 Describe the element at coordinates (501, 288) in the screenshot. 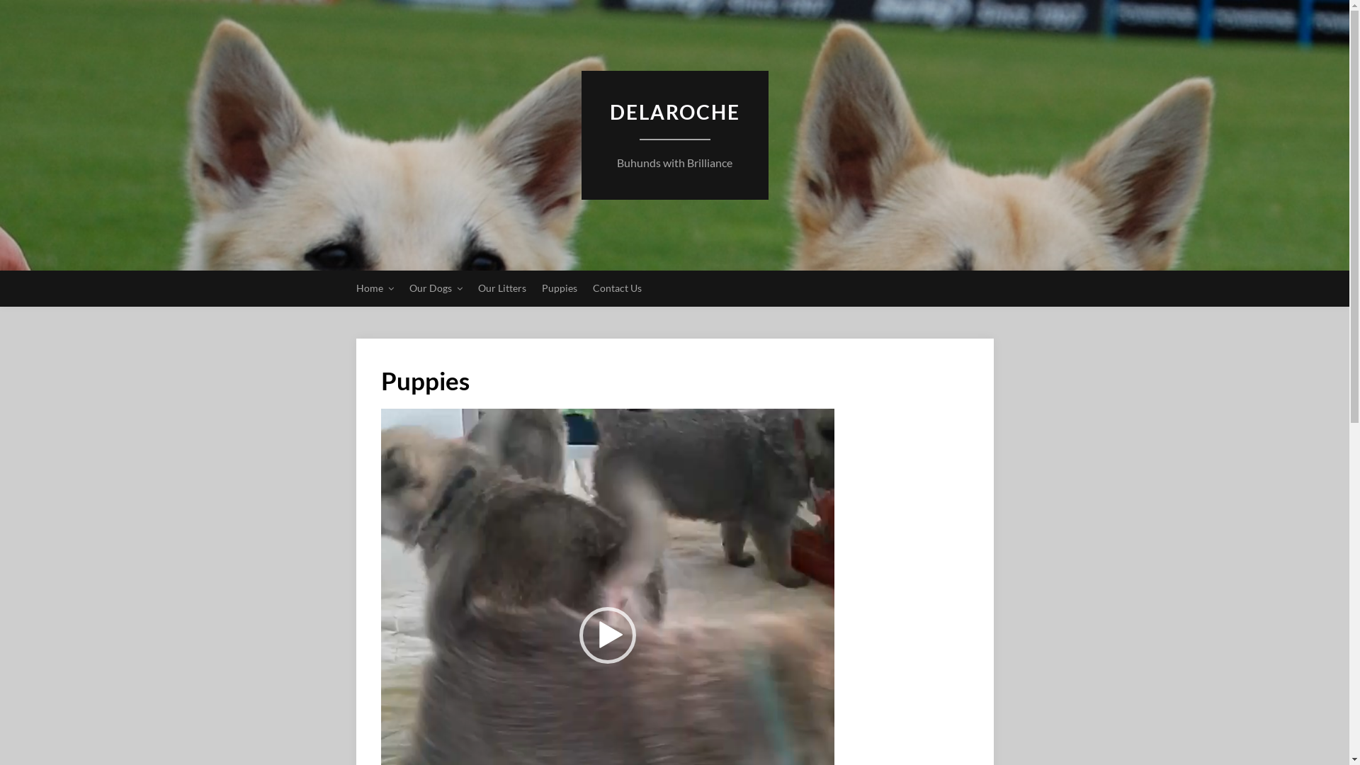

I see `Our Litters` at that location.